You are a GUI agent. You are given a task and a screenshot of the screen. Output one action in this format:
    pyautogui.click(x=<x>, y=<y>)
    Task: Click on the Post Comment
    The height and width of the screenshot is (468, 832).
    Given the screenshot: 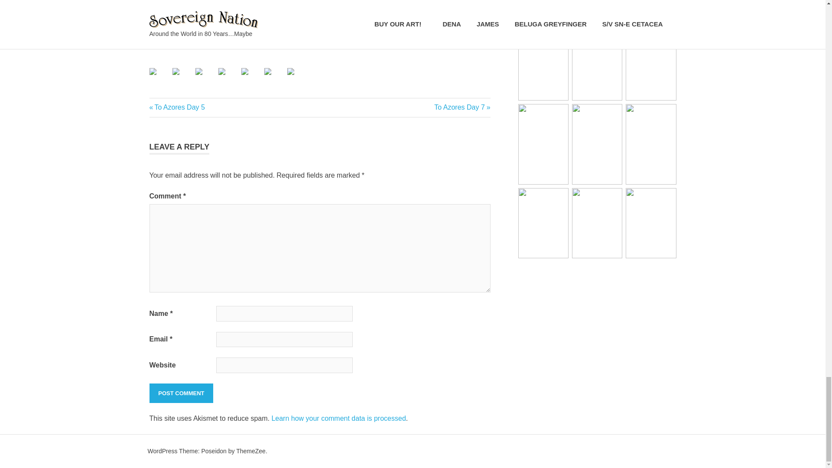 What is the action you would take?
    pyautogui.click(x=181, y=393)
    